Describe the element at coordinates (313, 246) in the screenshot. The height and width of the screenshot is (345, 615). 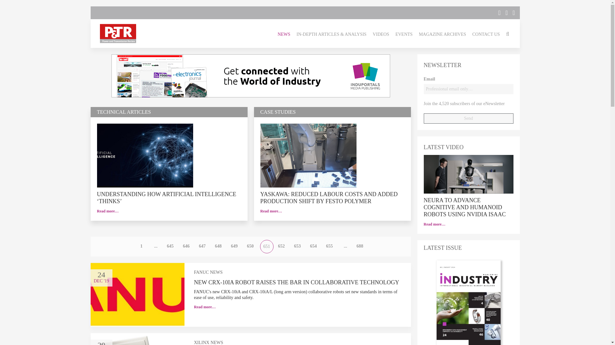
I see `654` at that location.